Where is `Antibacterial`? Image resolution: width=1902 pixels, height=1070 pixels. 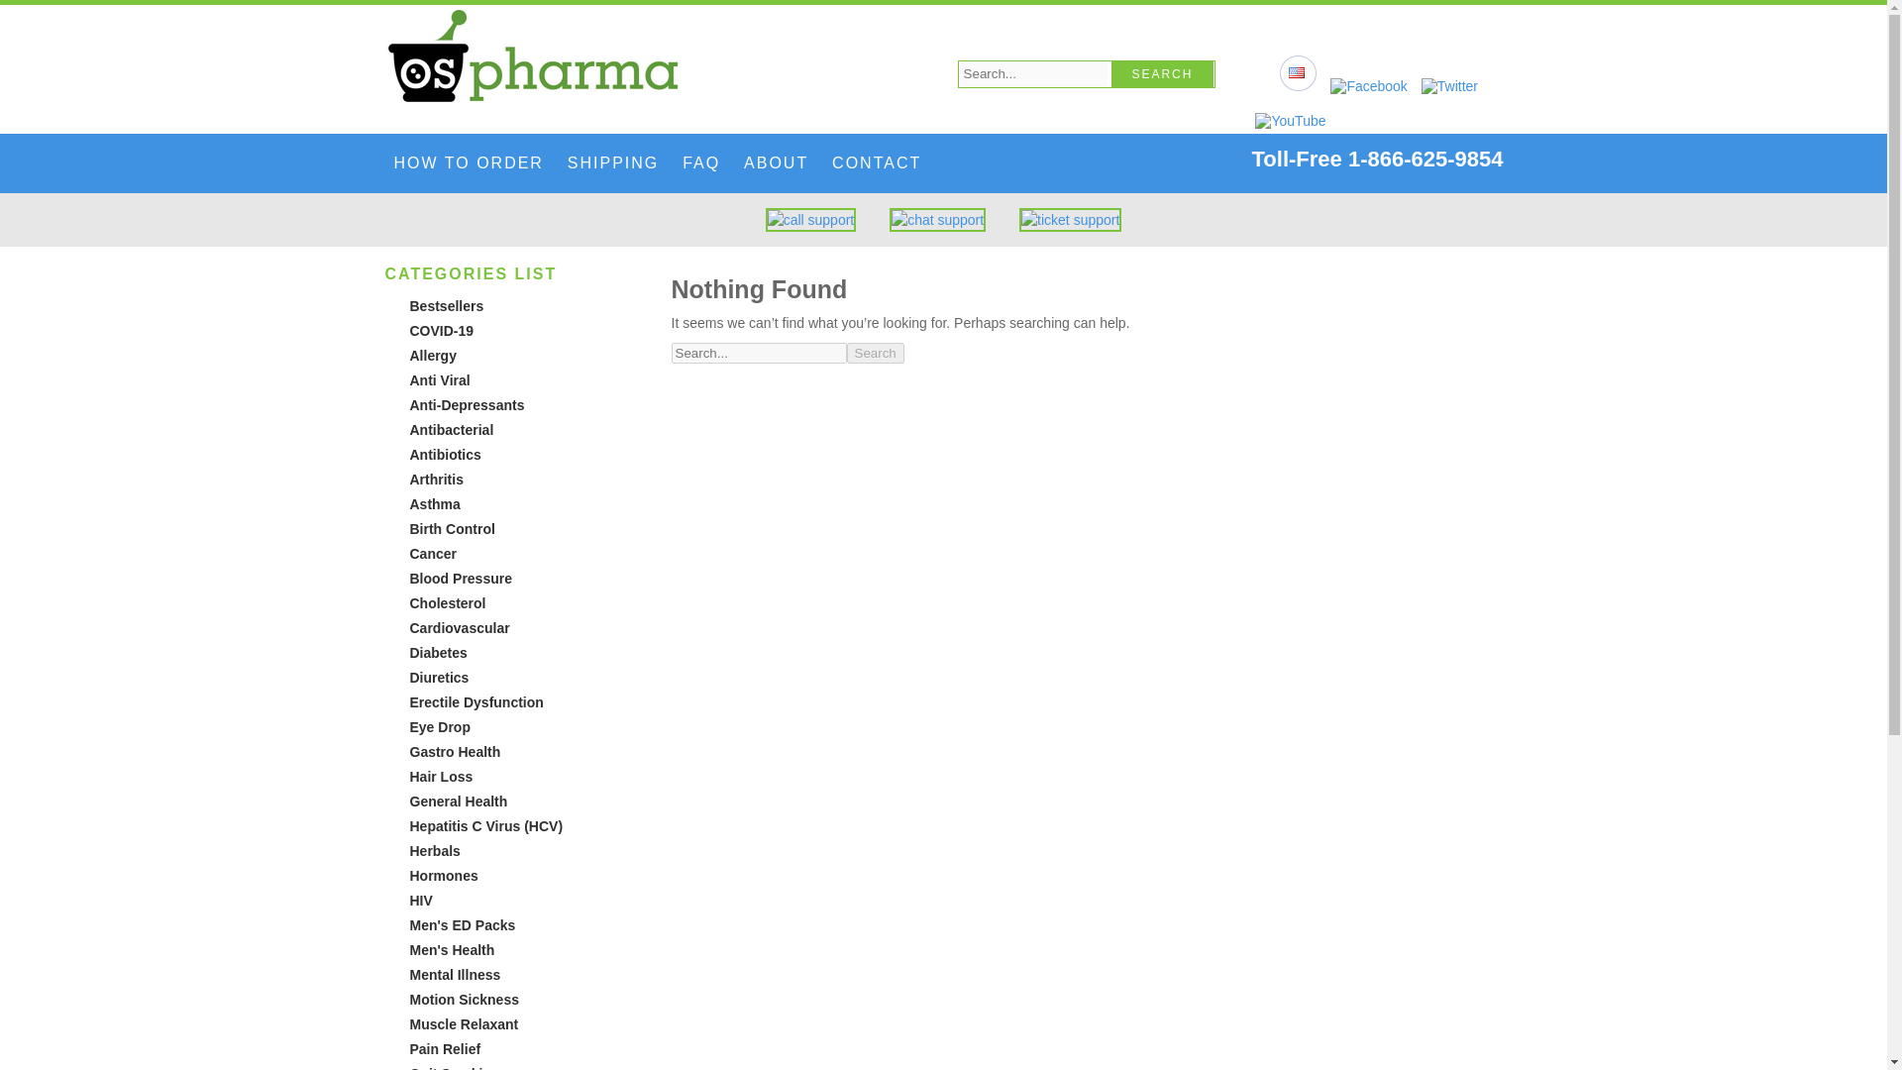 Antibacterial is located at coordinates (452, 429).